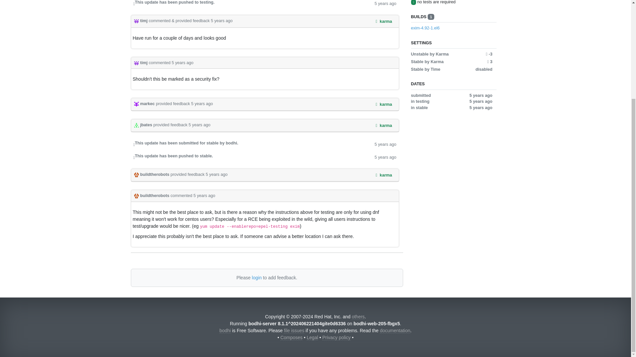  Describe the element at coordinates (222, 21) in the screenshot. I see `5 years ago` at that location.